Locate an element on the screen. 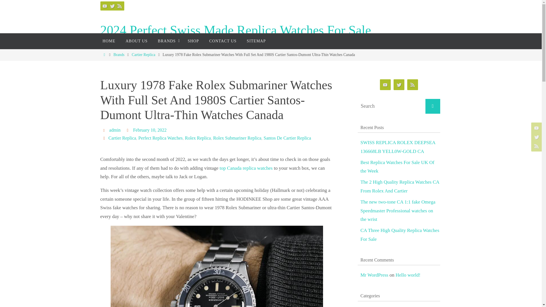 The width and height of the screenshot is (546, 307). RSS is located at coordinates (536, 146).